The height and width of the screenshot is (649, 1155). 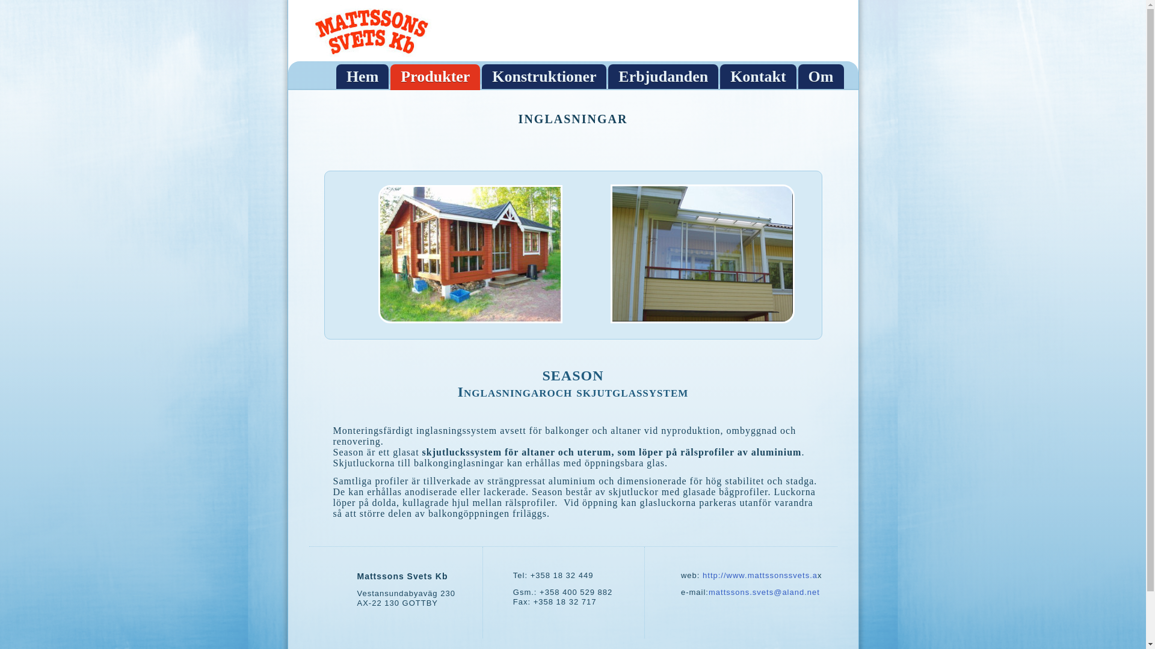 What do you see at coordinates (663, 77) in the screenshot?
I see `Erbjudanden` at bounding box center [663, 77].